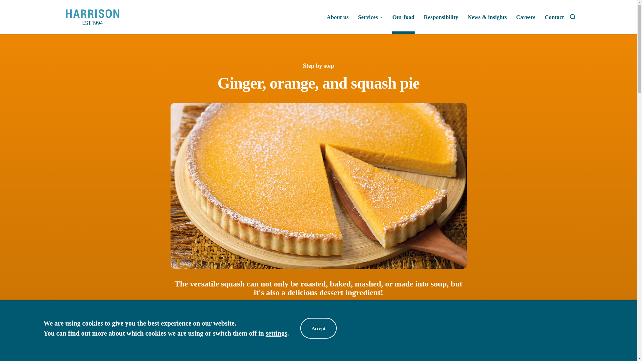 Image resolution: width=642 pixels, height=361 pixels. I want to click on Contact, so click(554, 23).